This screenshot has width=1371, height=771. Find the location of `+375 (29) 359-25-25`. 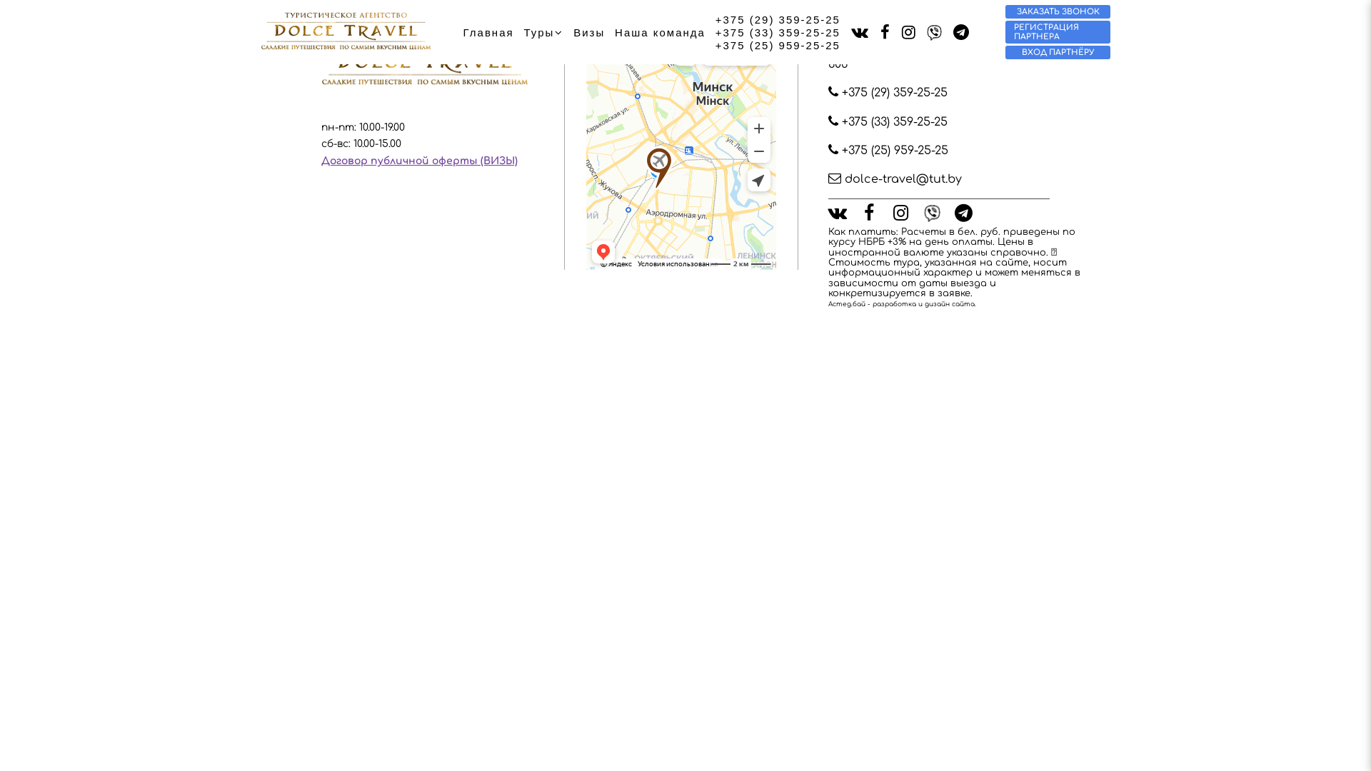

+375 (29) 359-25-25 is located at coordinates (895, 93).